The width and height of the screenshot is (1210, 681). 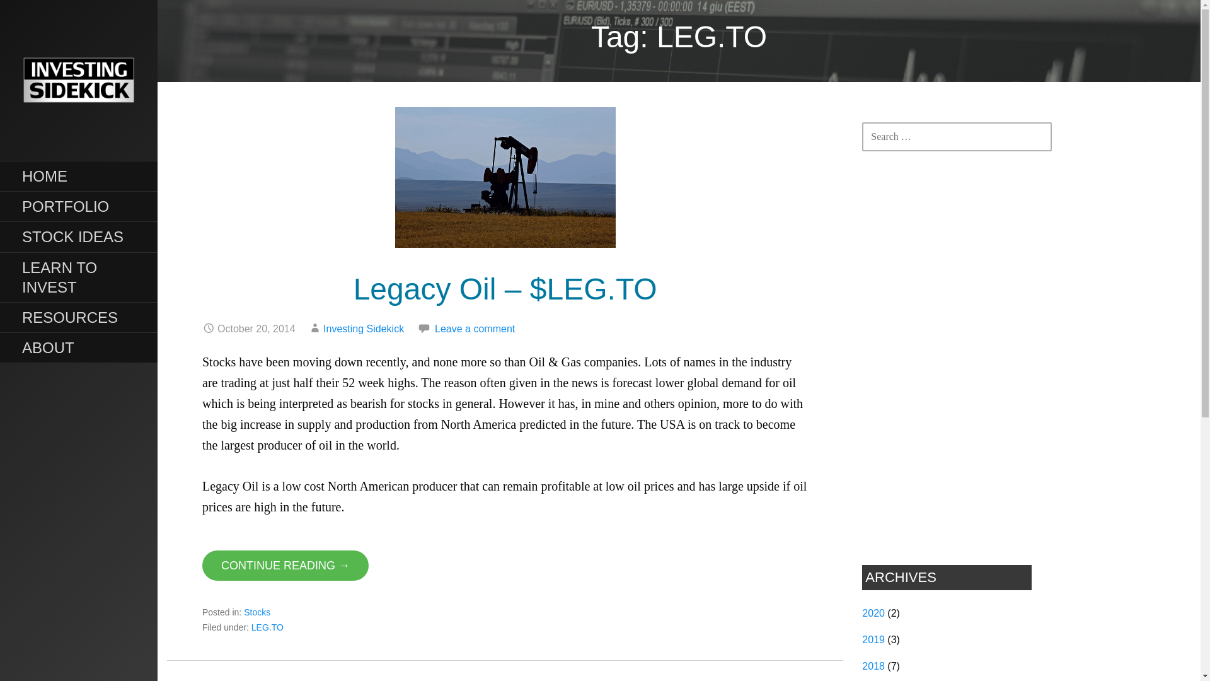 I want to click on Portfolio, so click(x=78, y=207).